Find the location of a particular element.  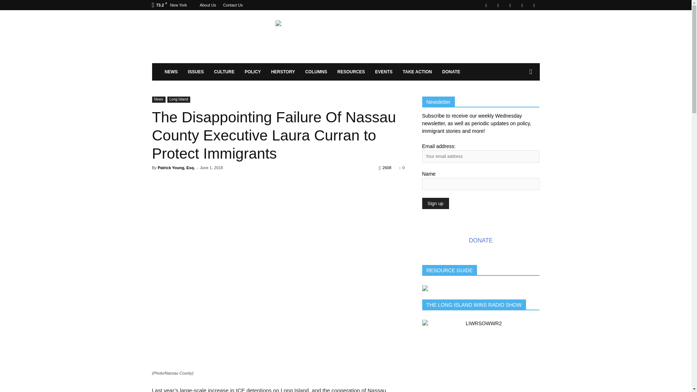

Facebook is located at coordinates (486, 5).